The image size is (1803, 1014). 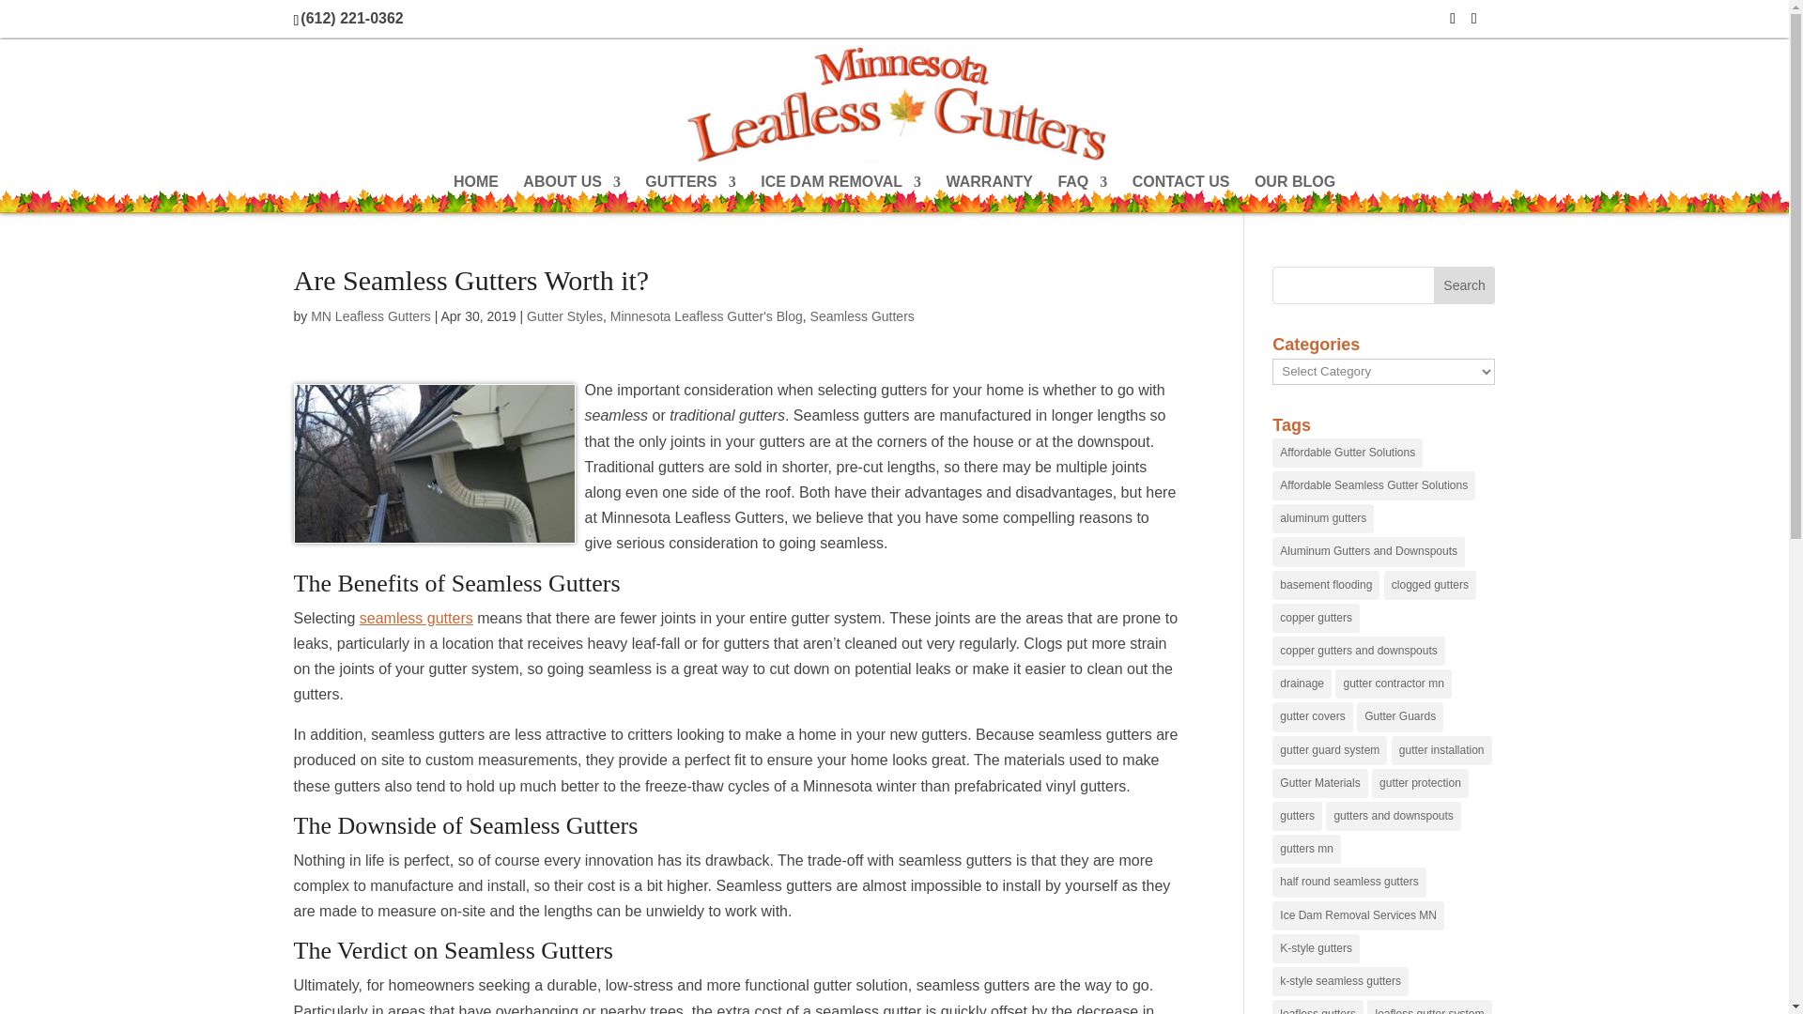 What do you see at coordinates (841, 193) in the screenshot?
I see `ICE DAM REMOVAL` at bounding box center [841, 193].